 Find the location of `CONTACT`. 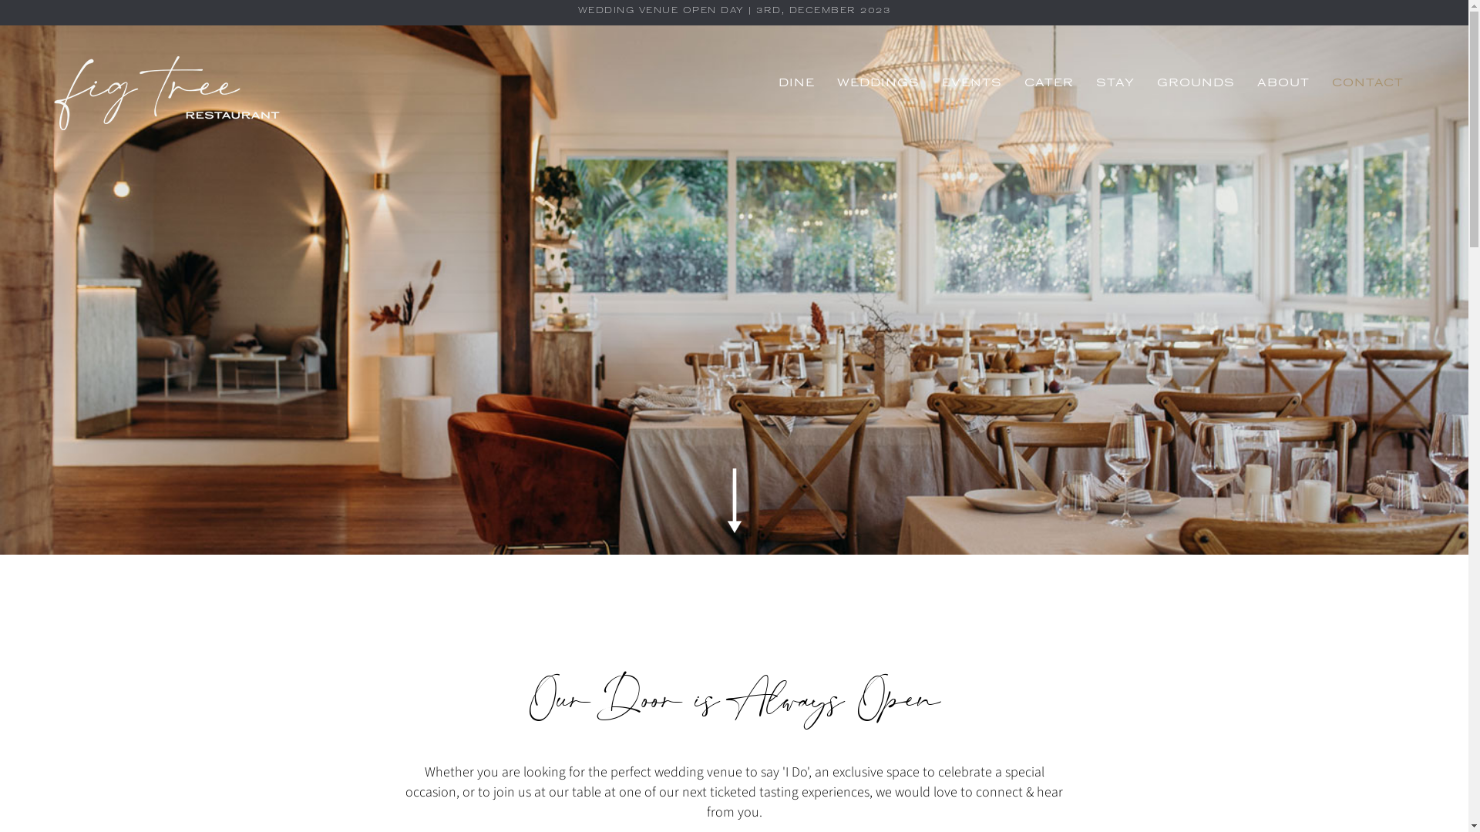

CONTACT is located at coordinates (1367, 85).